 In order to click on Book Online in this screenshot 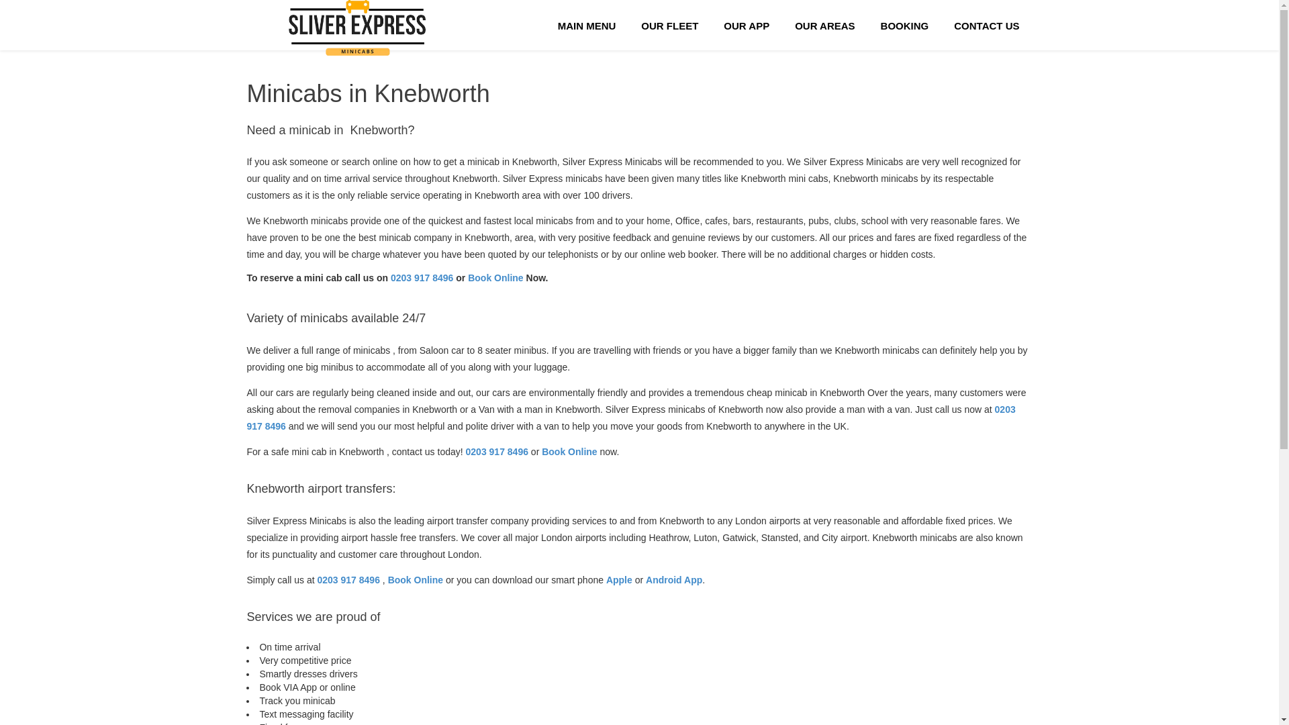, I will do `click(495, 278)`.